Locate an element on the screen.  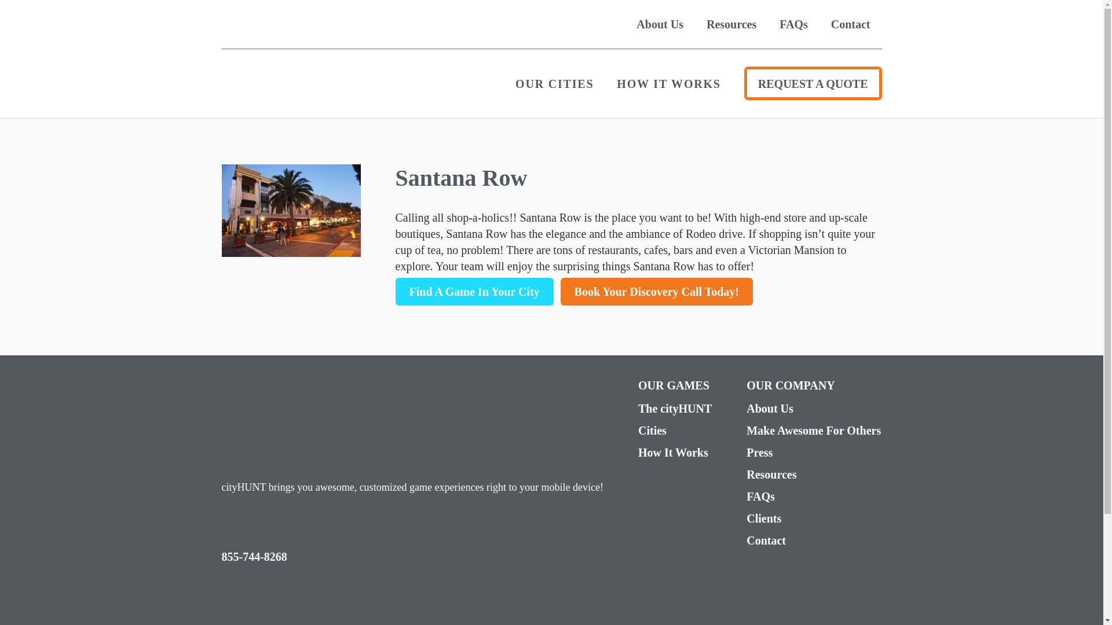
Resources is located at coordinates (813, 474).